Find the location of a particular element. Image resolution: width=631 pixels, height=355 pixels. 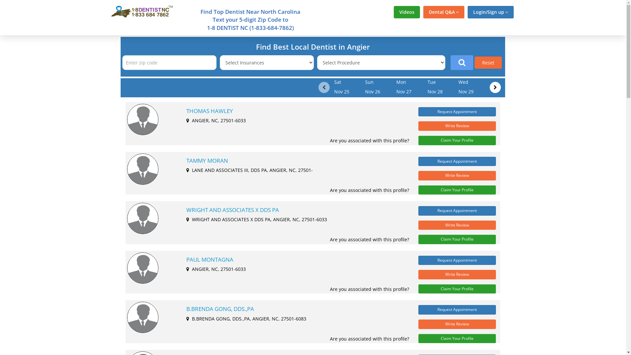

Advertisement is located at coordinates (570, 134).